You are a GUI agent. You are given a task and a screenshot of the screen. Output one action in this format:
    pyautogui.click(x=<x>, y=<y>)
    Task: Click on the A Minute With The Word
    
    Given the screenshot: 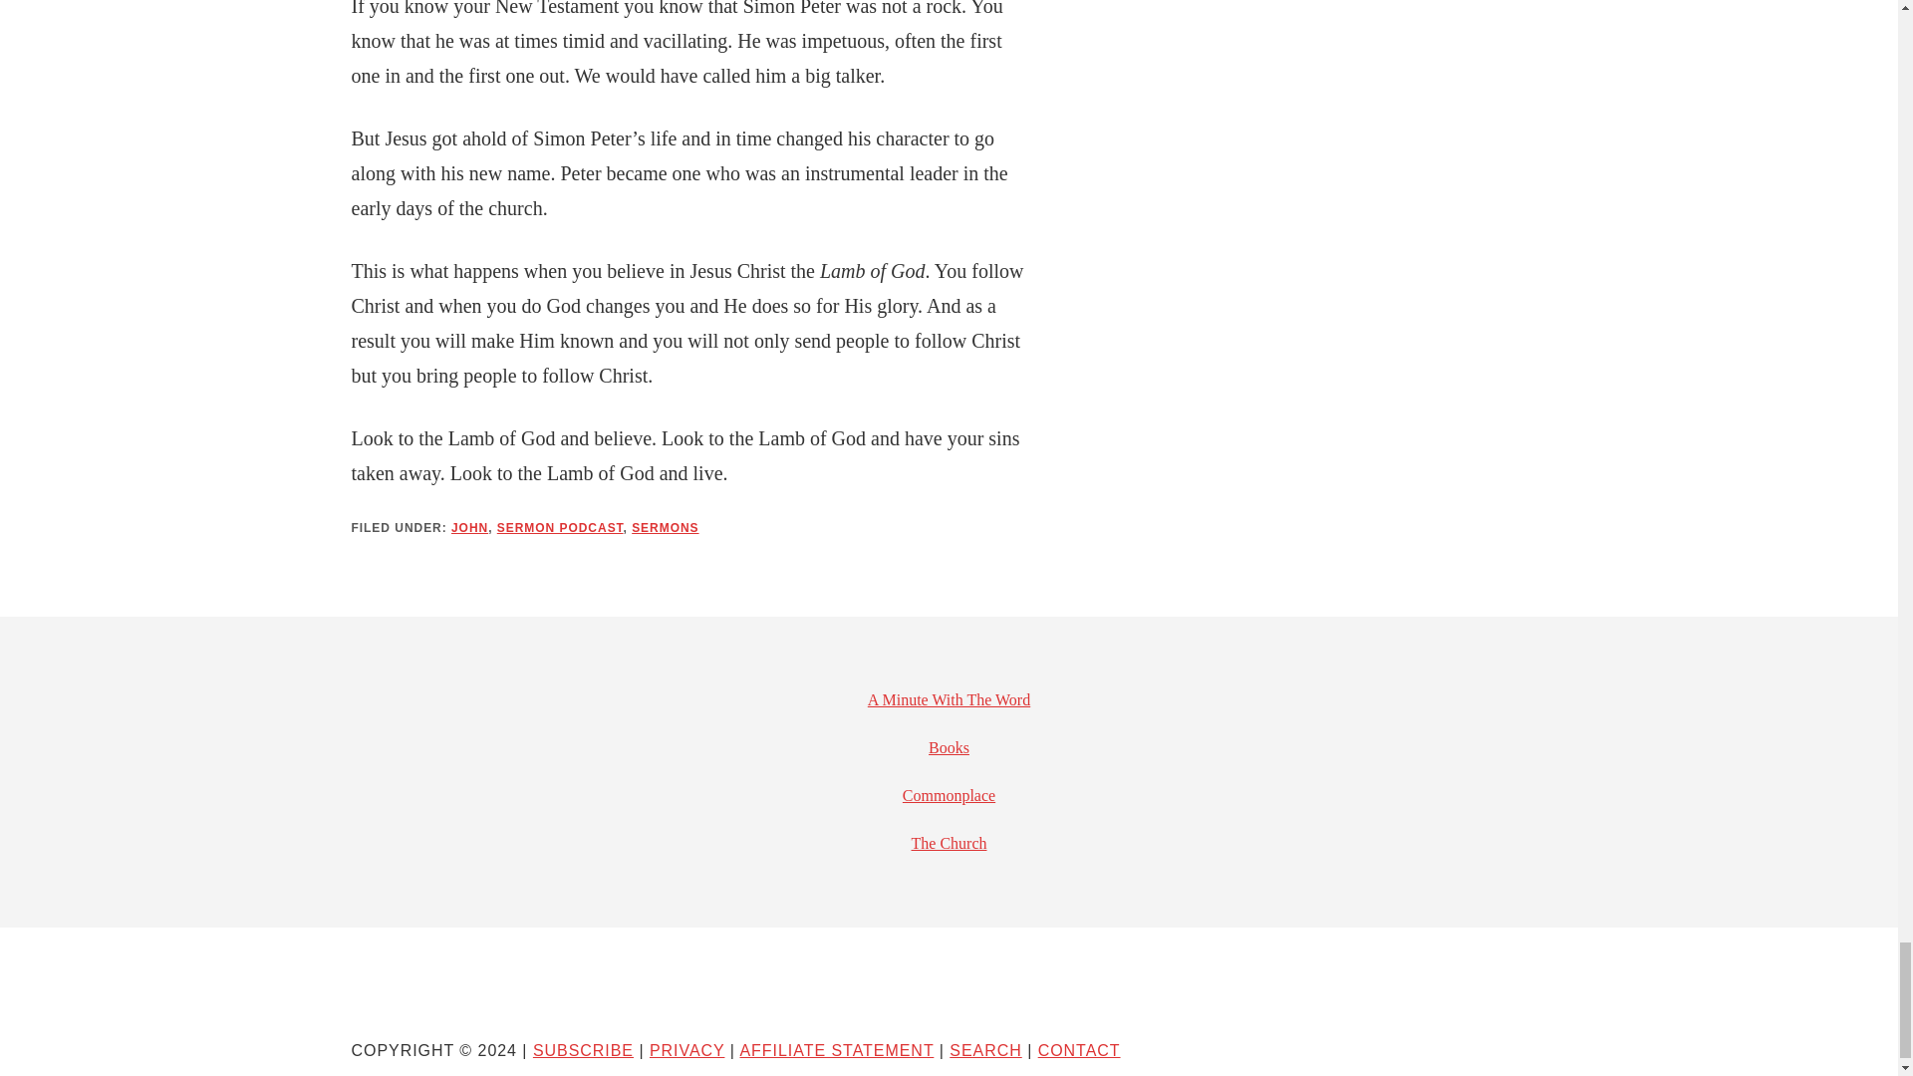 What is the action you would take?
    pyautogui.click(x=949, y=699)
    